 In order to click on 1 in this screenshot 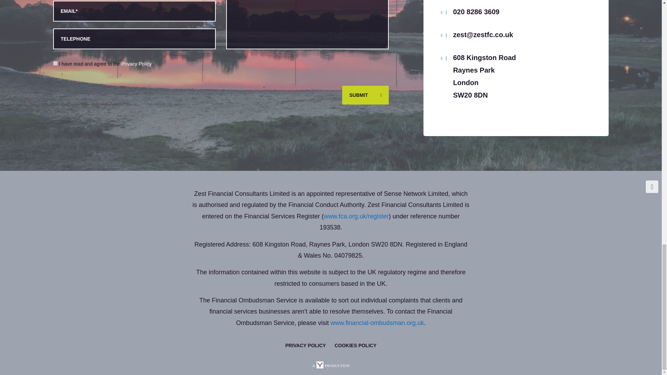, I will do `click(55, 63)`.